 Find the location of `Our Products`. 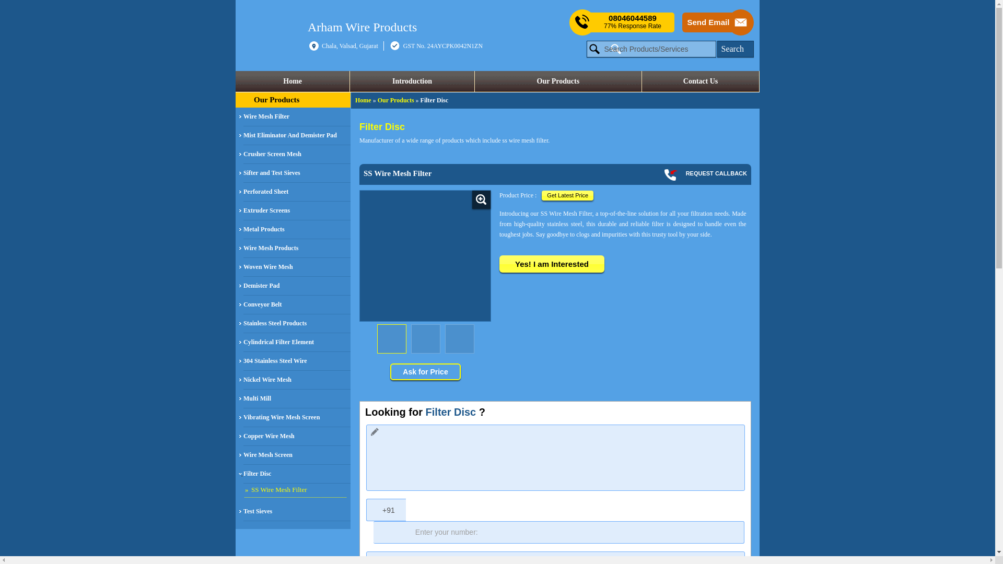

Our Products is located at coordinates (558, 81).